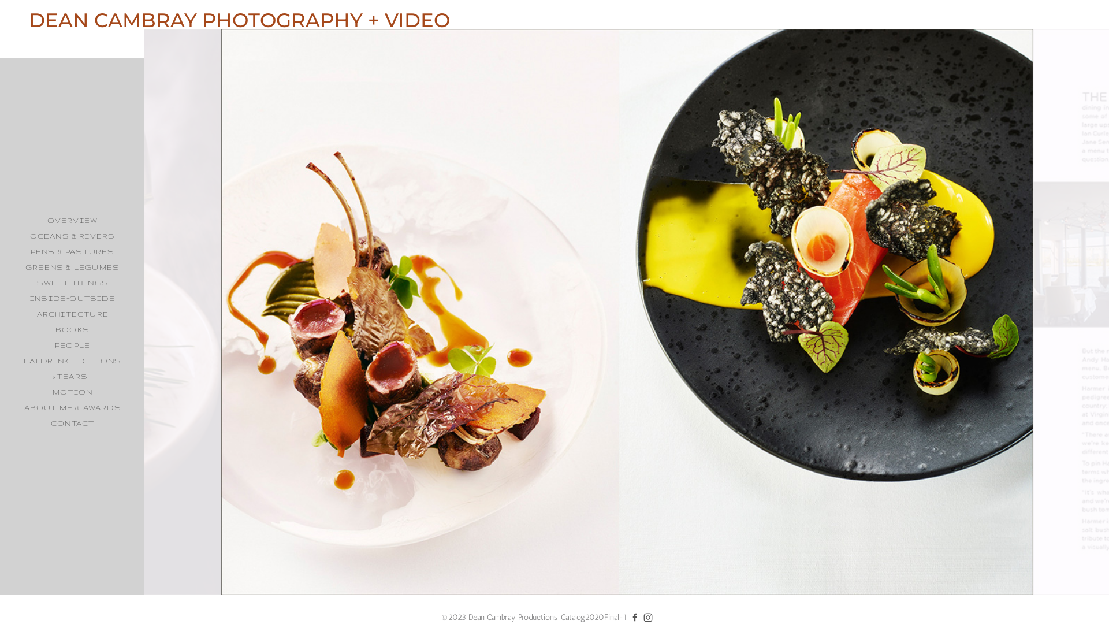  What do you see at coordinates (73, 221) in the screenshot?
I see `OVERVIEW` at bounding box center [73, 221].